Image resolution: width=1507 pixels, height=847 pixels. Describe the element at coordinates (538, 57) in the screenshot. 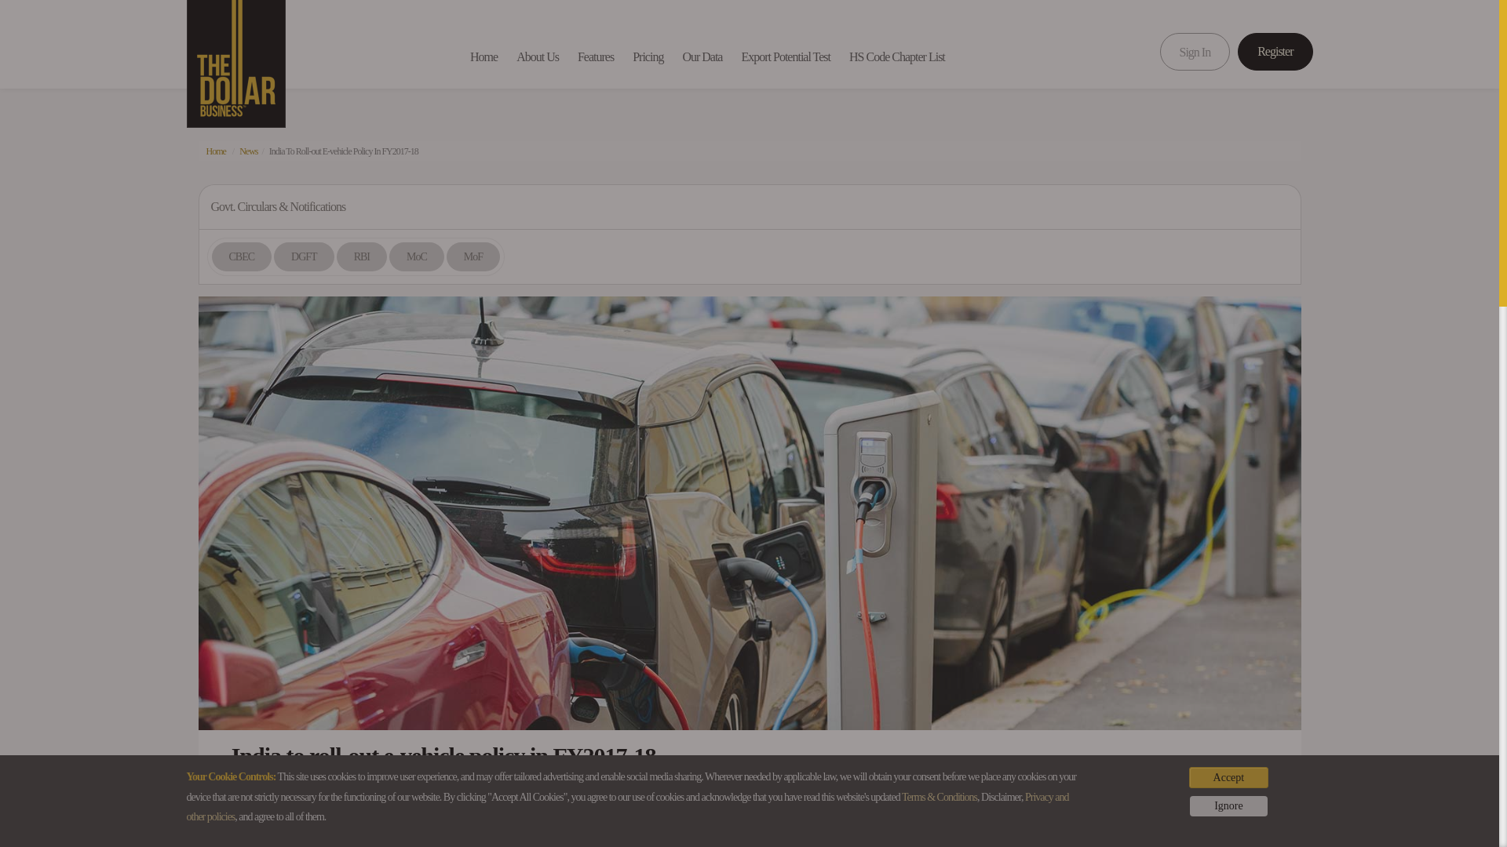

I see `About Us` at that location.